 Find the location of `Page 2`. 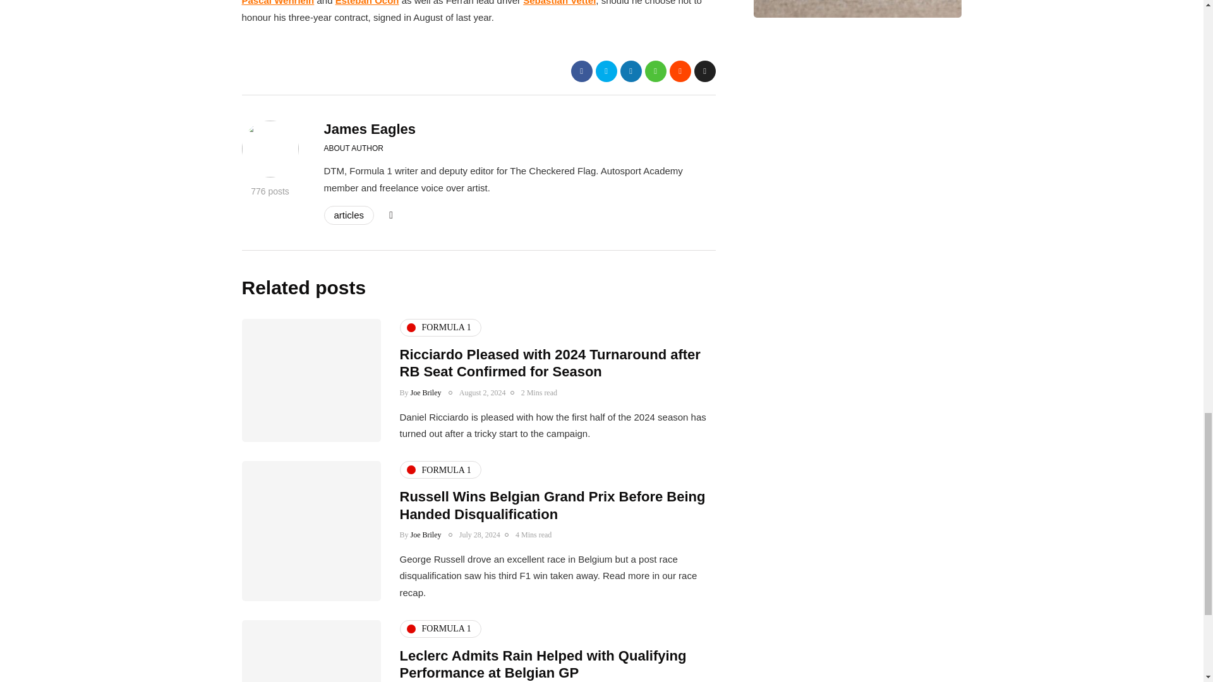

Page 2 is located at coordinates (478, 13).